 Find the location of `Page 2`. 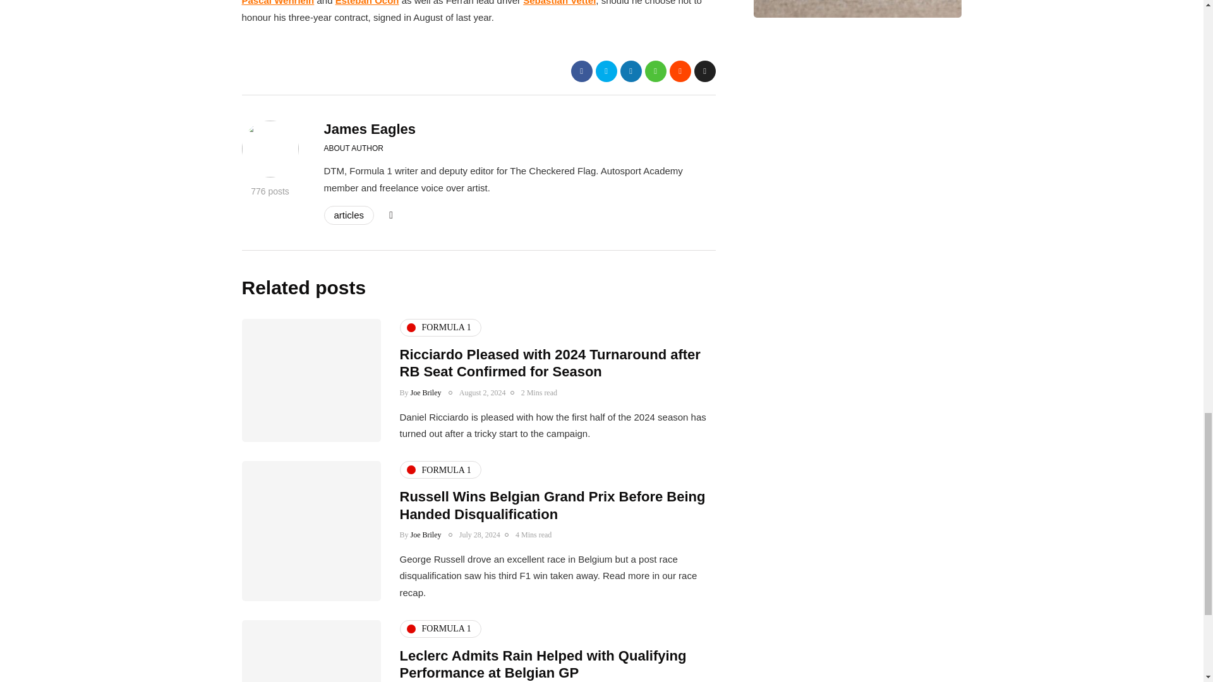

Page 2 is located at coordinates (478, 13).